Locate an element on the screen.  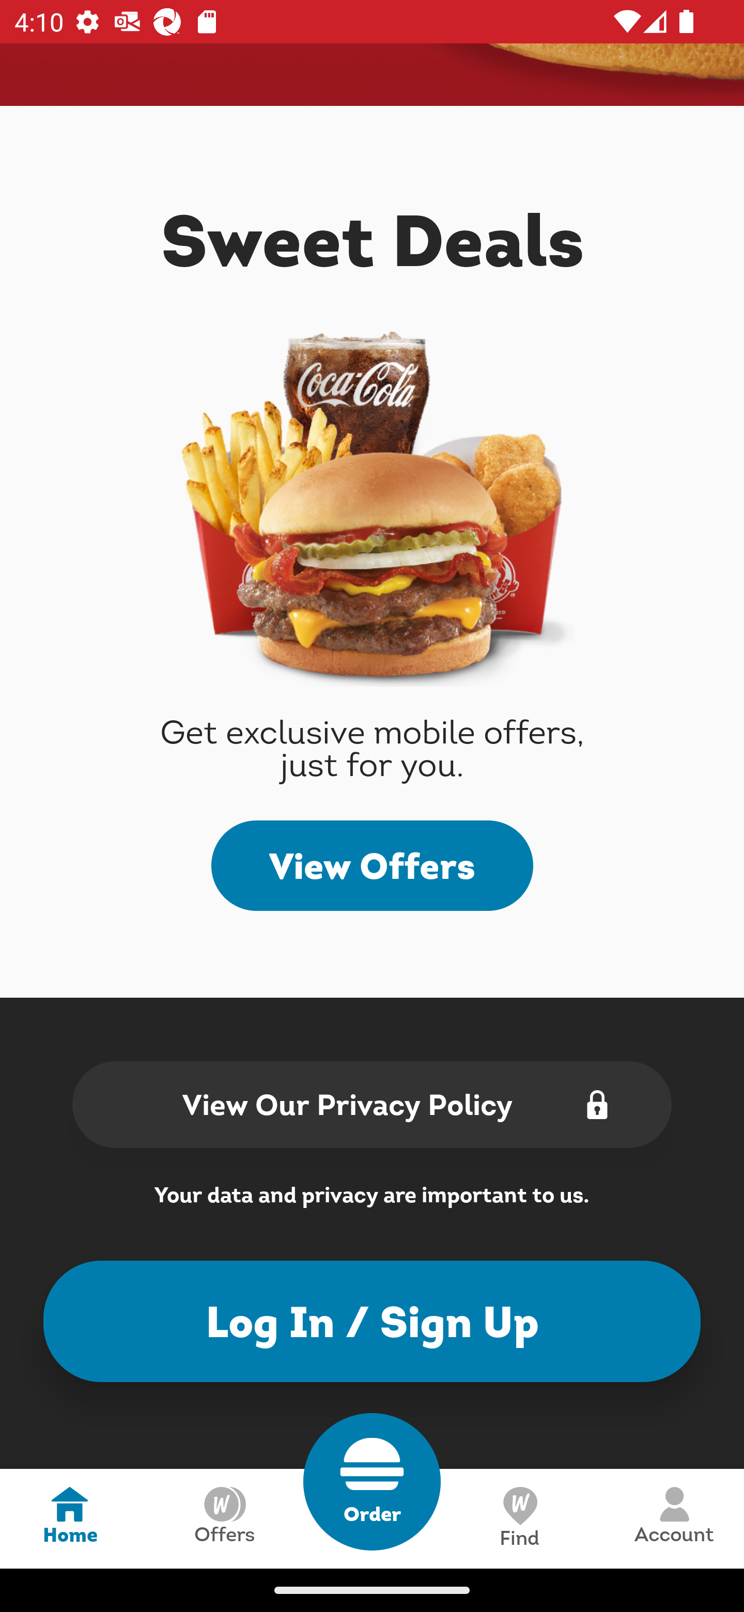
View Our Privacy Policy is located at coordinates (372, 1104).